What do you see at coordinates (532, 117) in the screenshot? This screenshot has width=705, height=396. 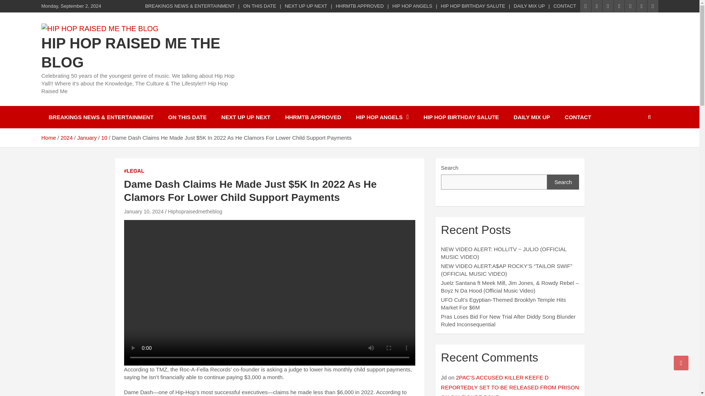 I see `DAILY MIX UP` at bounding box center [532, 117].